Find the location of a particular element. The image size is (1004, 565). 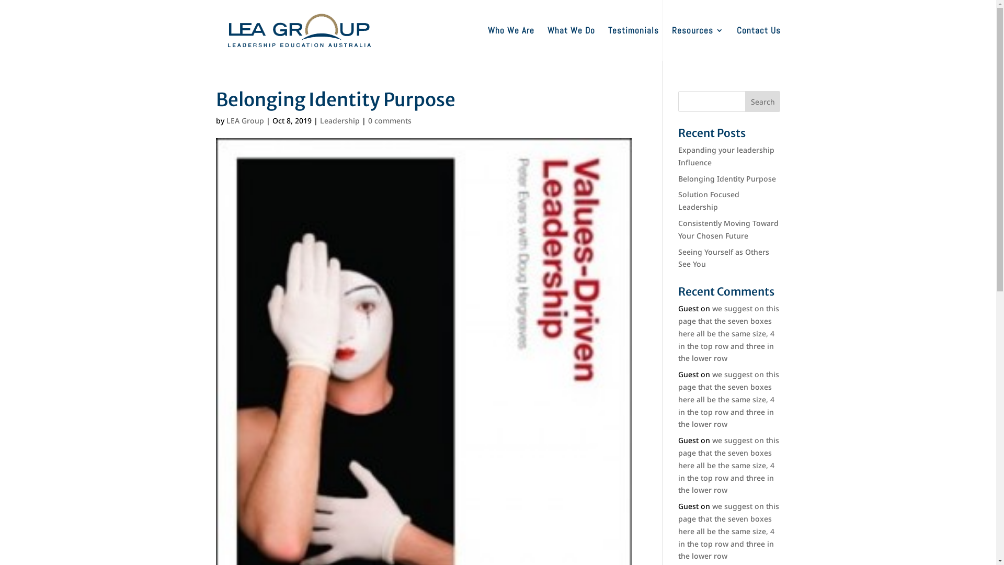

Belonging Identity Purpose is located at coordinates (727, 179).